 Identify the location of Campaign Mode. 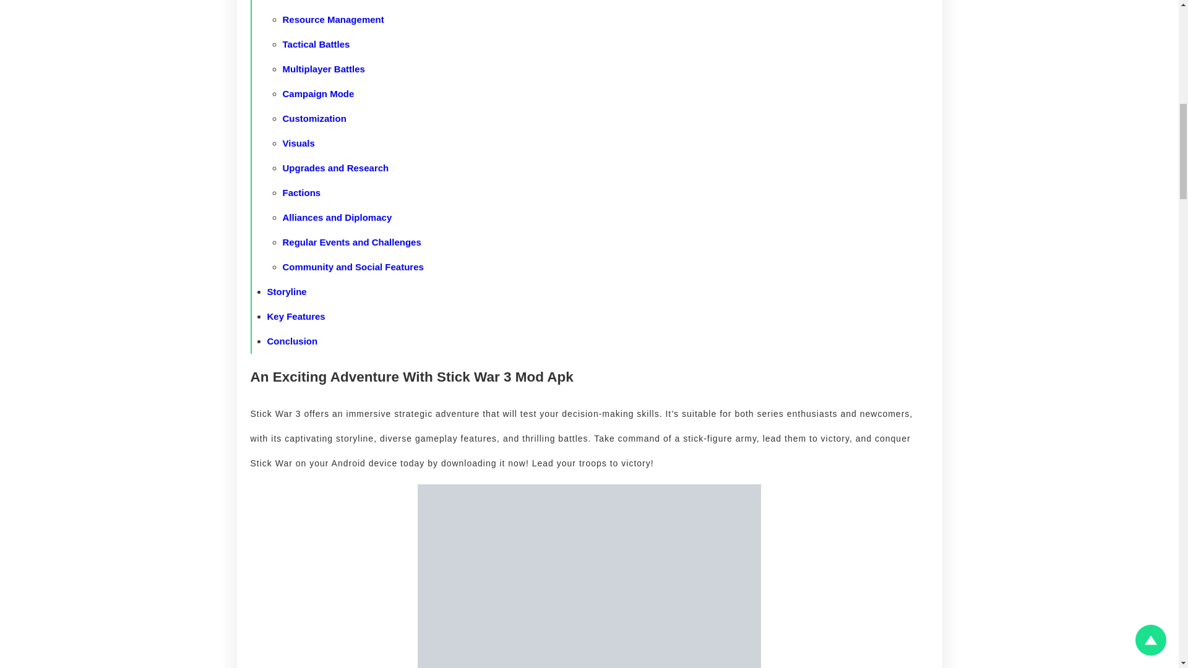
(318, 93).